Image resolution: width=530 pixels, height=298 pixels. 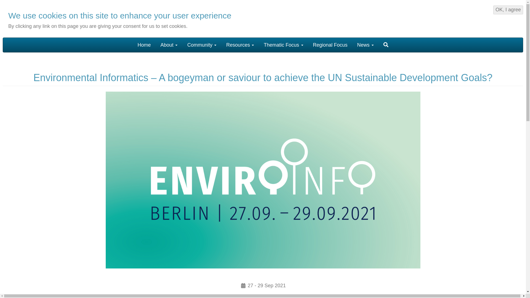 What do you see at coordinates (42, 20) in the screenshot?
I see `Home` at bounding box center [42, 20].